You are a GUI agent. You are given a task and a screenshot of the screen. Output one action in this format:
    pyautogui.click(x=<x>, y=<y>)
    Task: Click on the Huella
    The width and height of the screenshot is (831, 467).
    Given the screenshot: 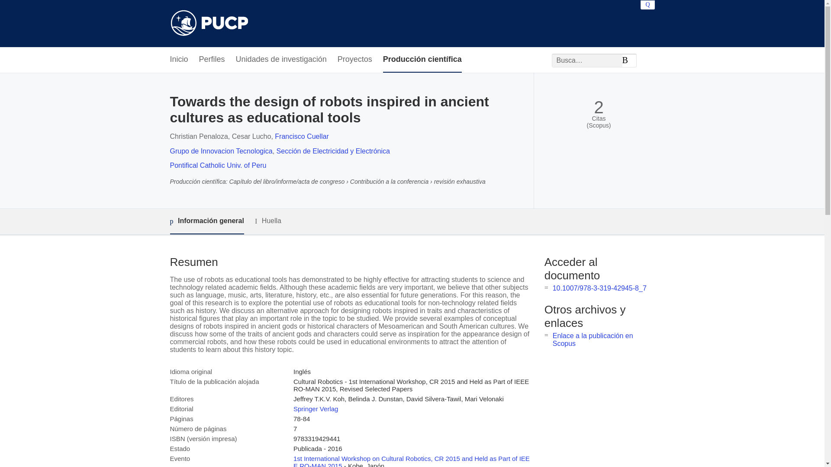 What is the action you would take?
    pyautogui.click(x=268, y=221)
    